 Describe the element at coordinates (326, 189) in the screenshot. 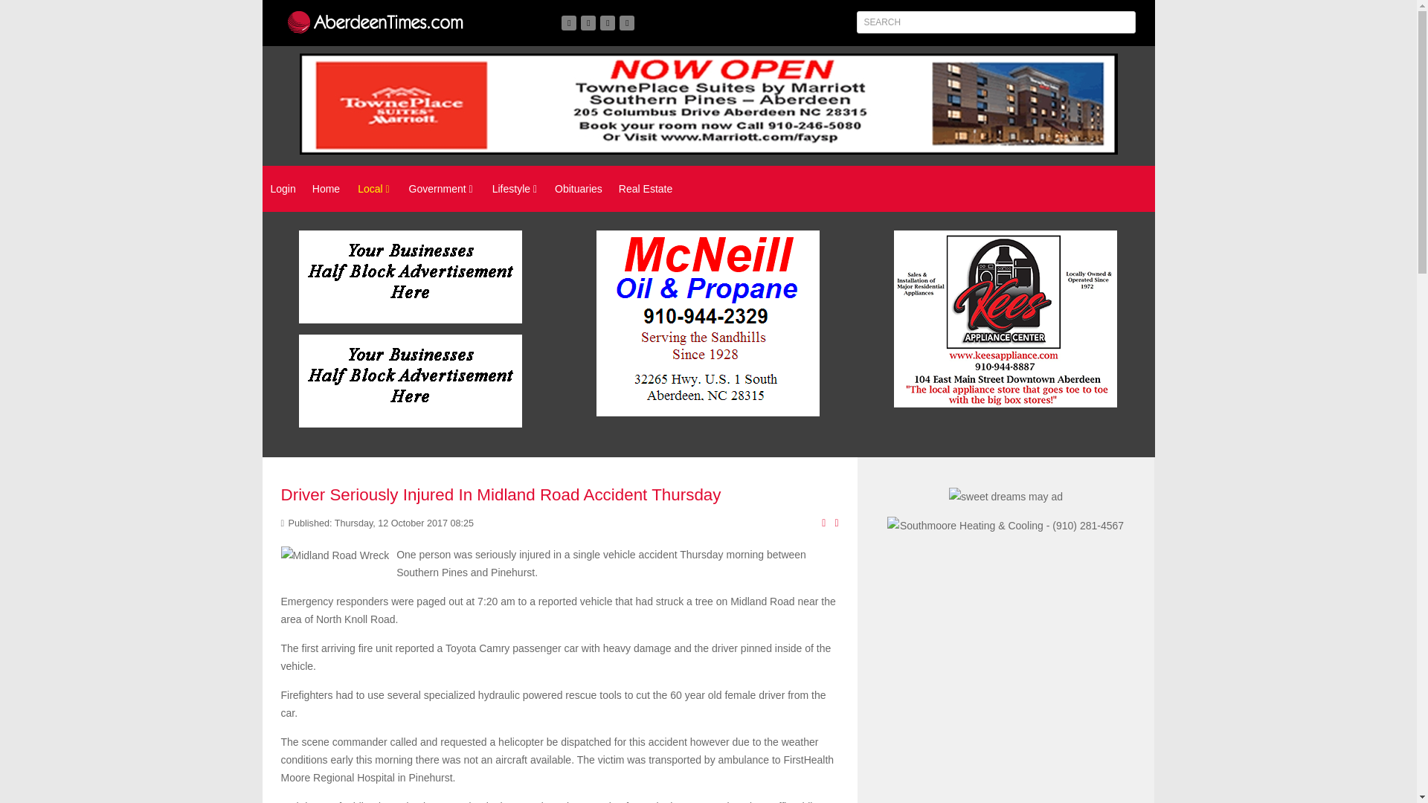

I see `Home` at that location.